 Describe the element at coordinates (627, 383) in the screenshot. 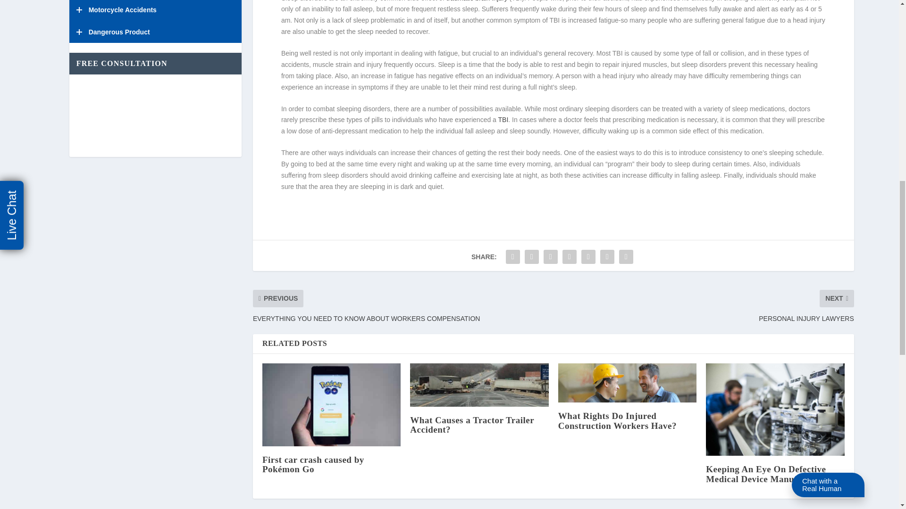

I see `What Rights Do Injured Construction Workers Have?` at that location.